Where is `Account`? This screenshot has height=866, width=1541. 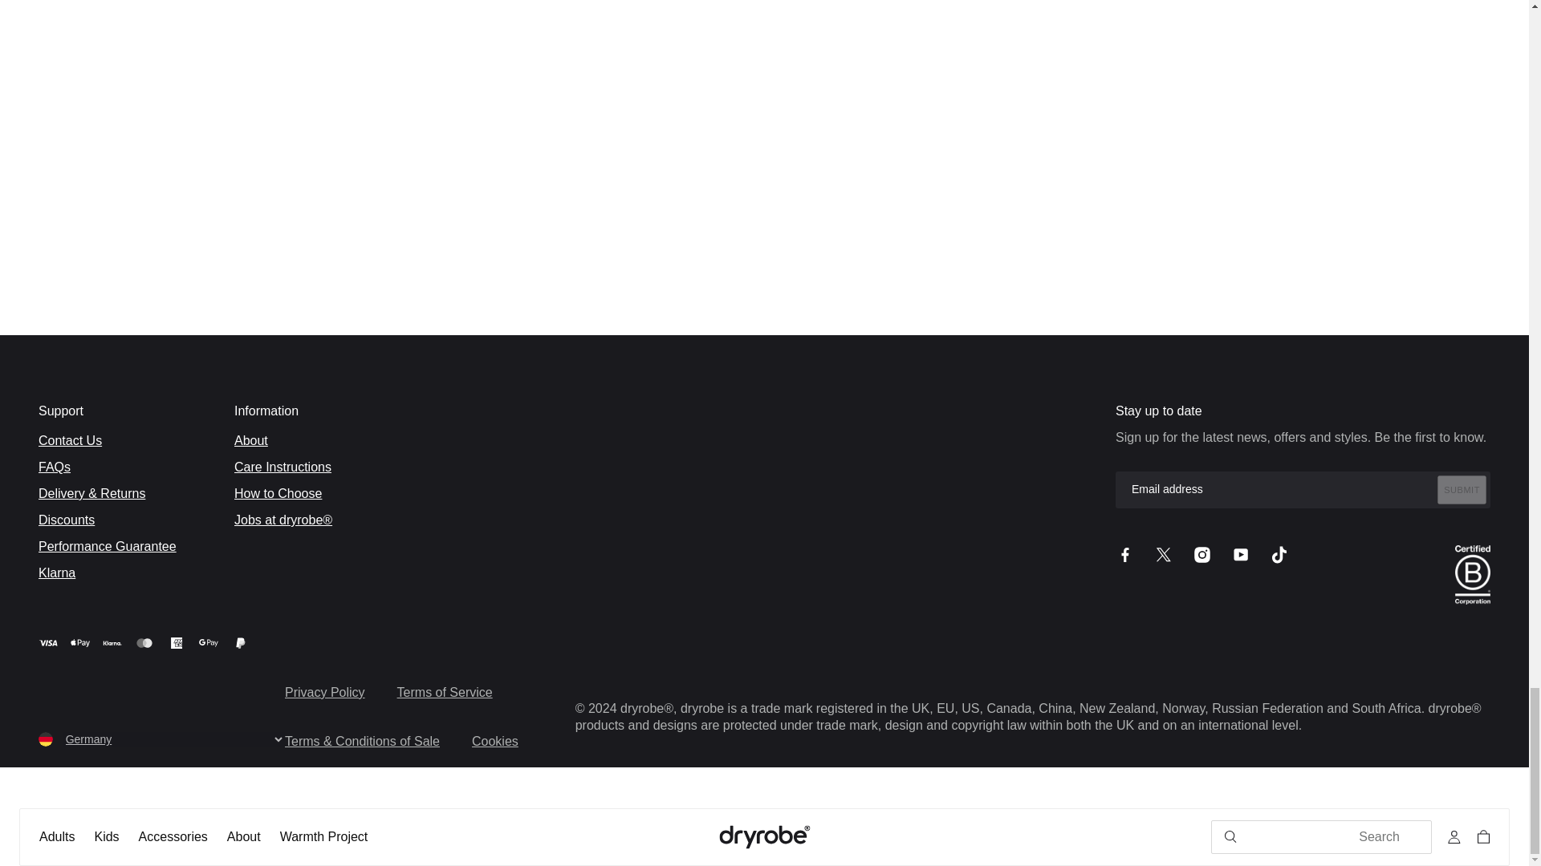
Account is located at coordinates (1454, 837).